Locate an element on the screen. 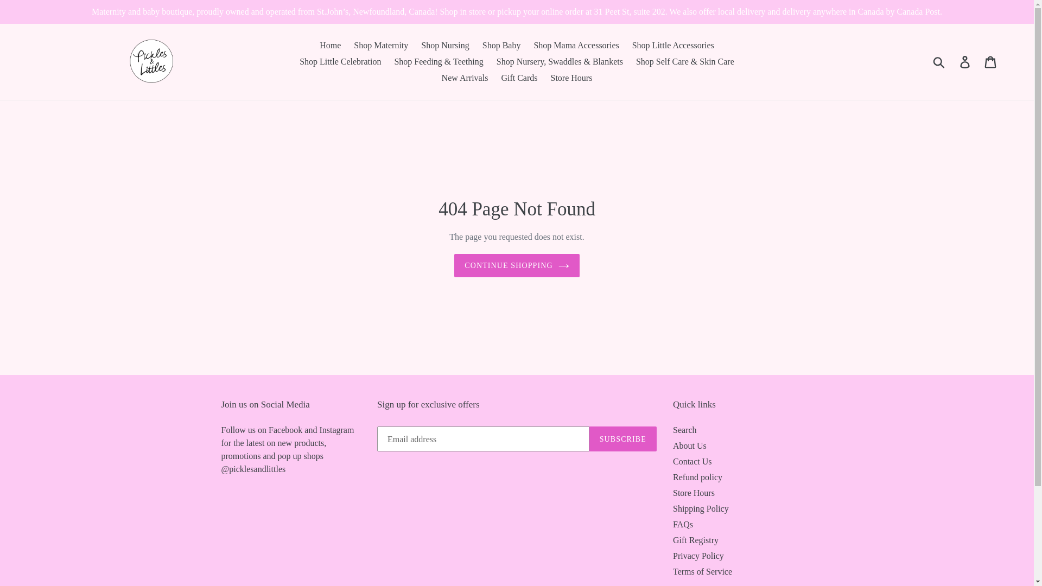  Submit is located at coordinates (939, 62).